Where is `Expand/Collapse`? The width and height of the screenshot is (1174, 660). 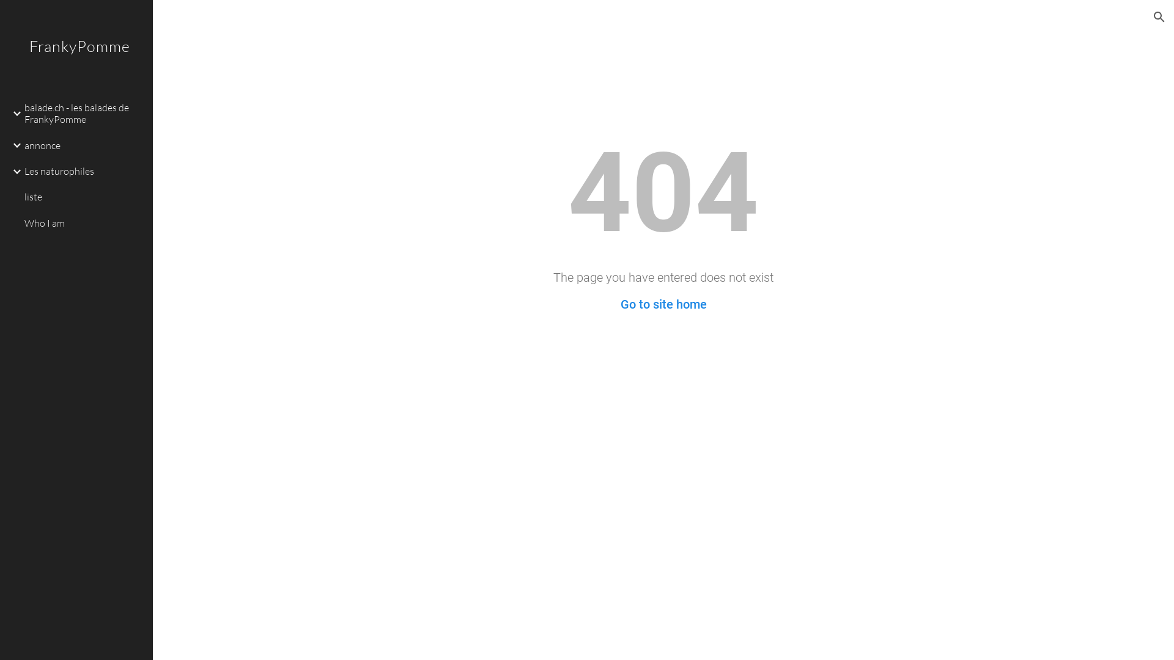 Expand/Collapse is located at coordinates (13, 114).